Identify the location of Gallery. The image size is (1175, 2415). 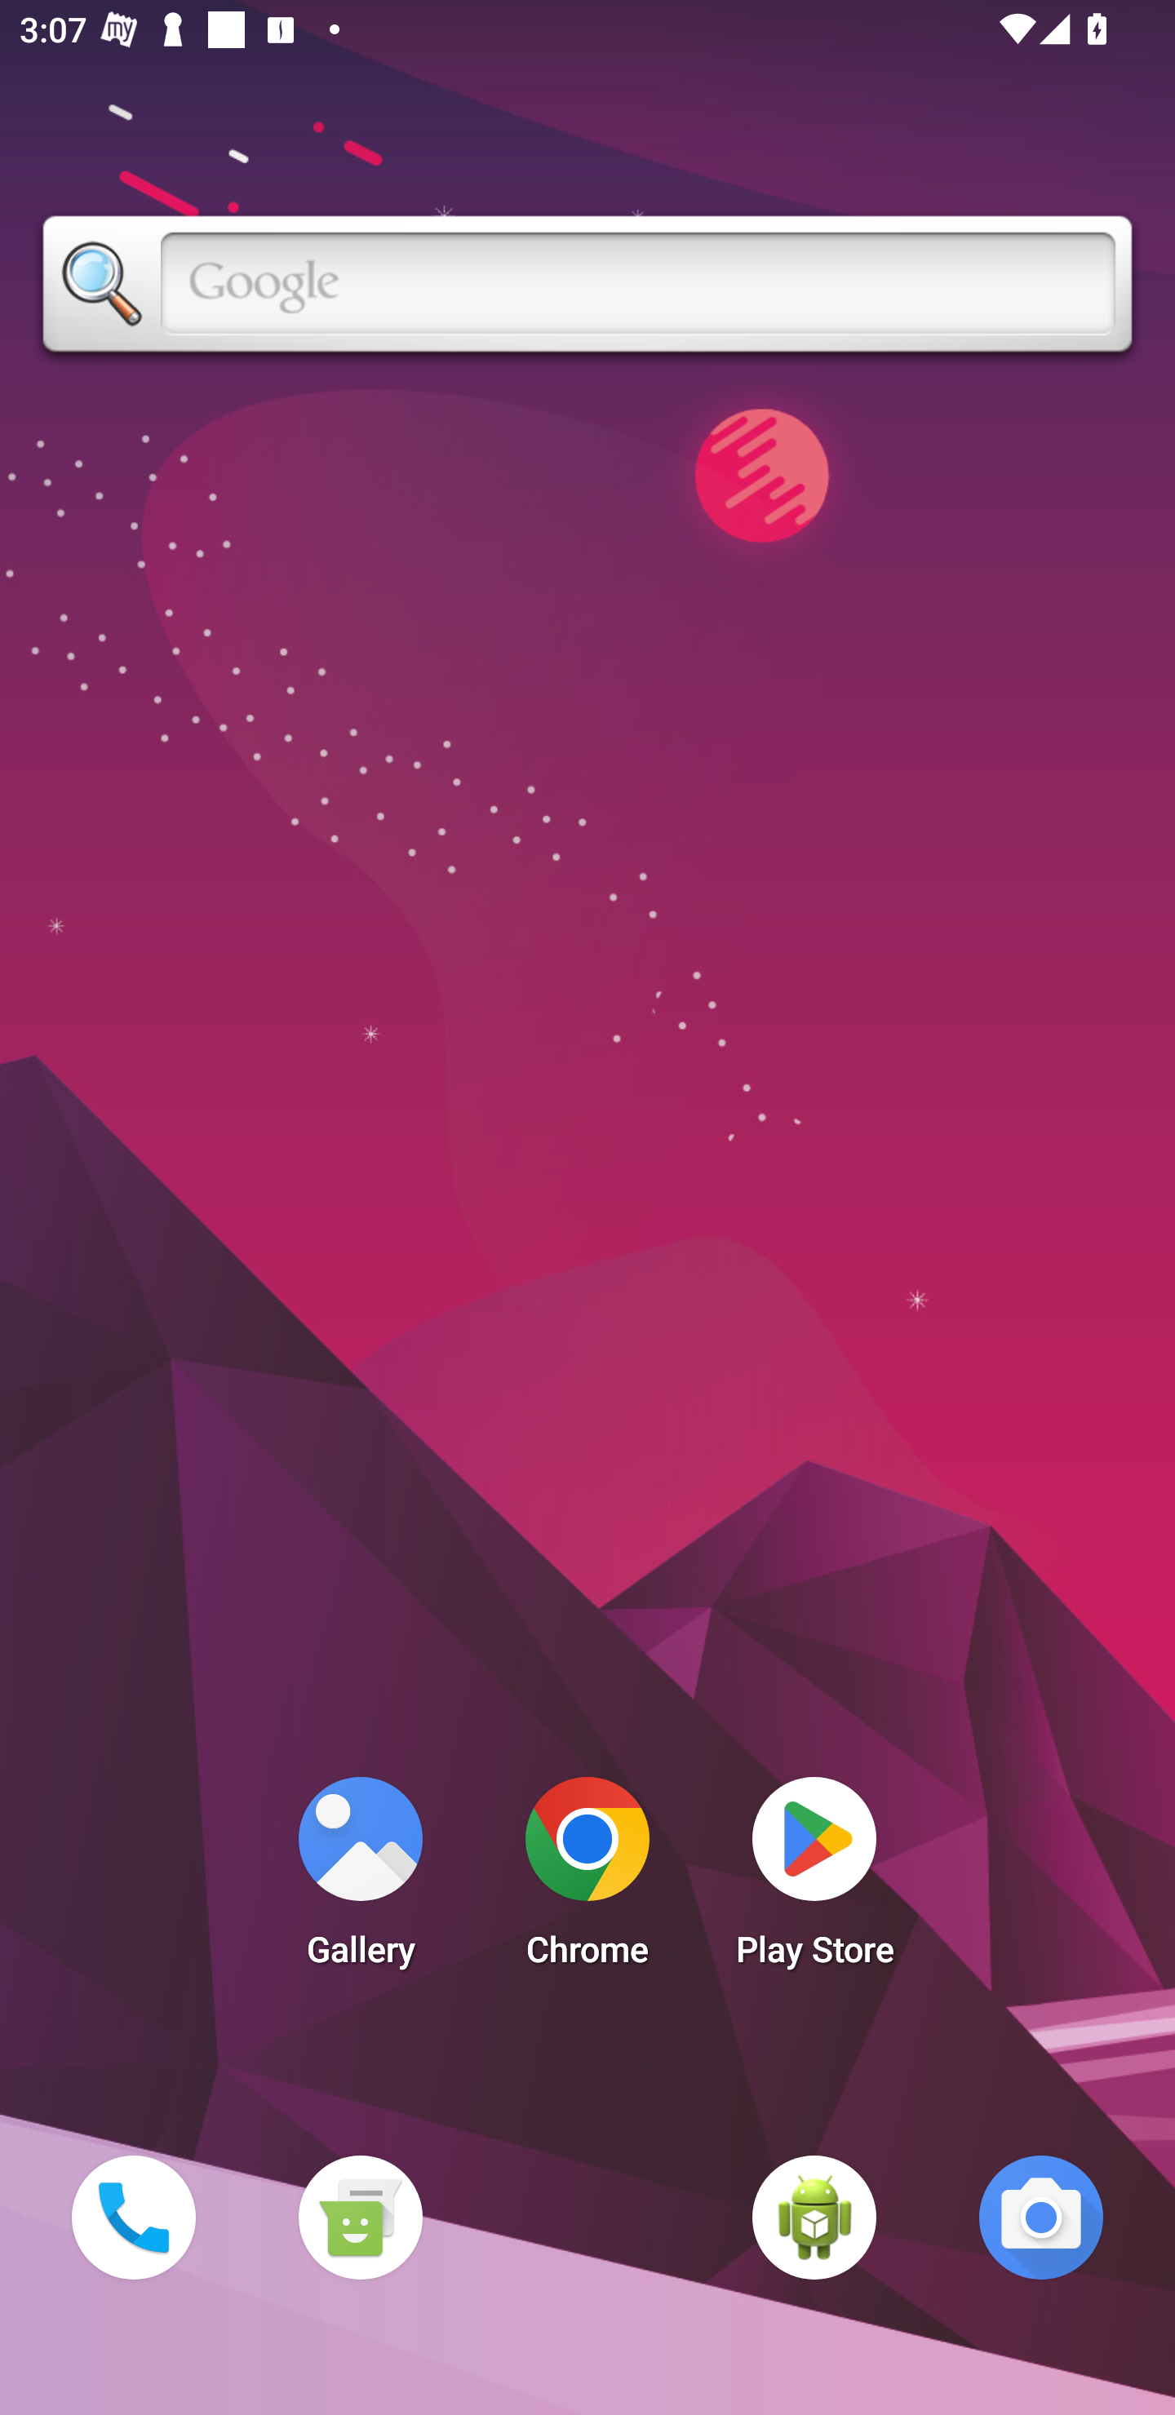
(360, 1880).